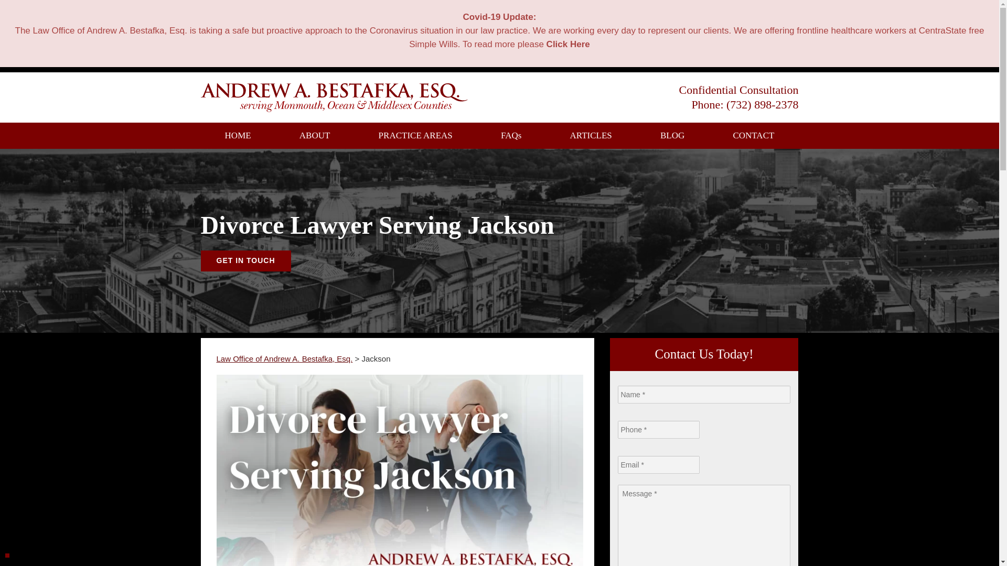  Describe the element at coordinates (284, 358) in the screenshot. I see `Go to Law Office of Andrew A. Bestafka, Esq..` at that location.